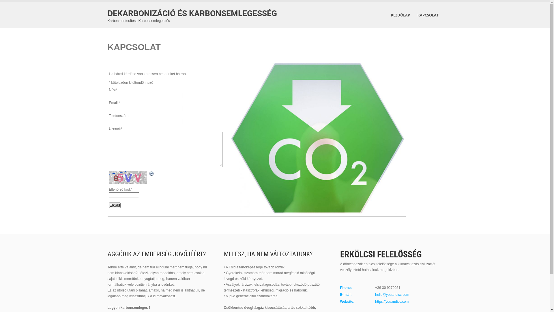 Image resolution: width=554 pixels, height=312 pixels. Describe the element at coordinates (392, 302) in the screenshot. I see `https://youandicc.com` at that location.